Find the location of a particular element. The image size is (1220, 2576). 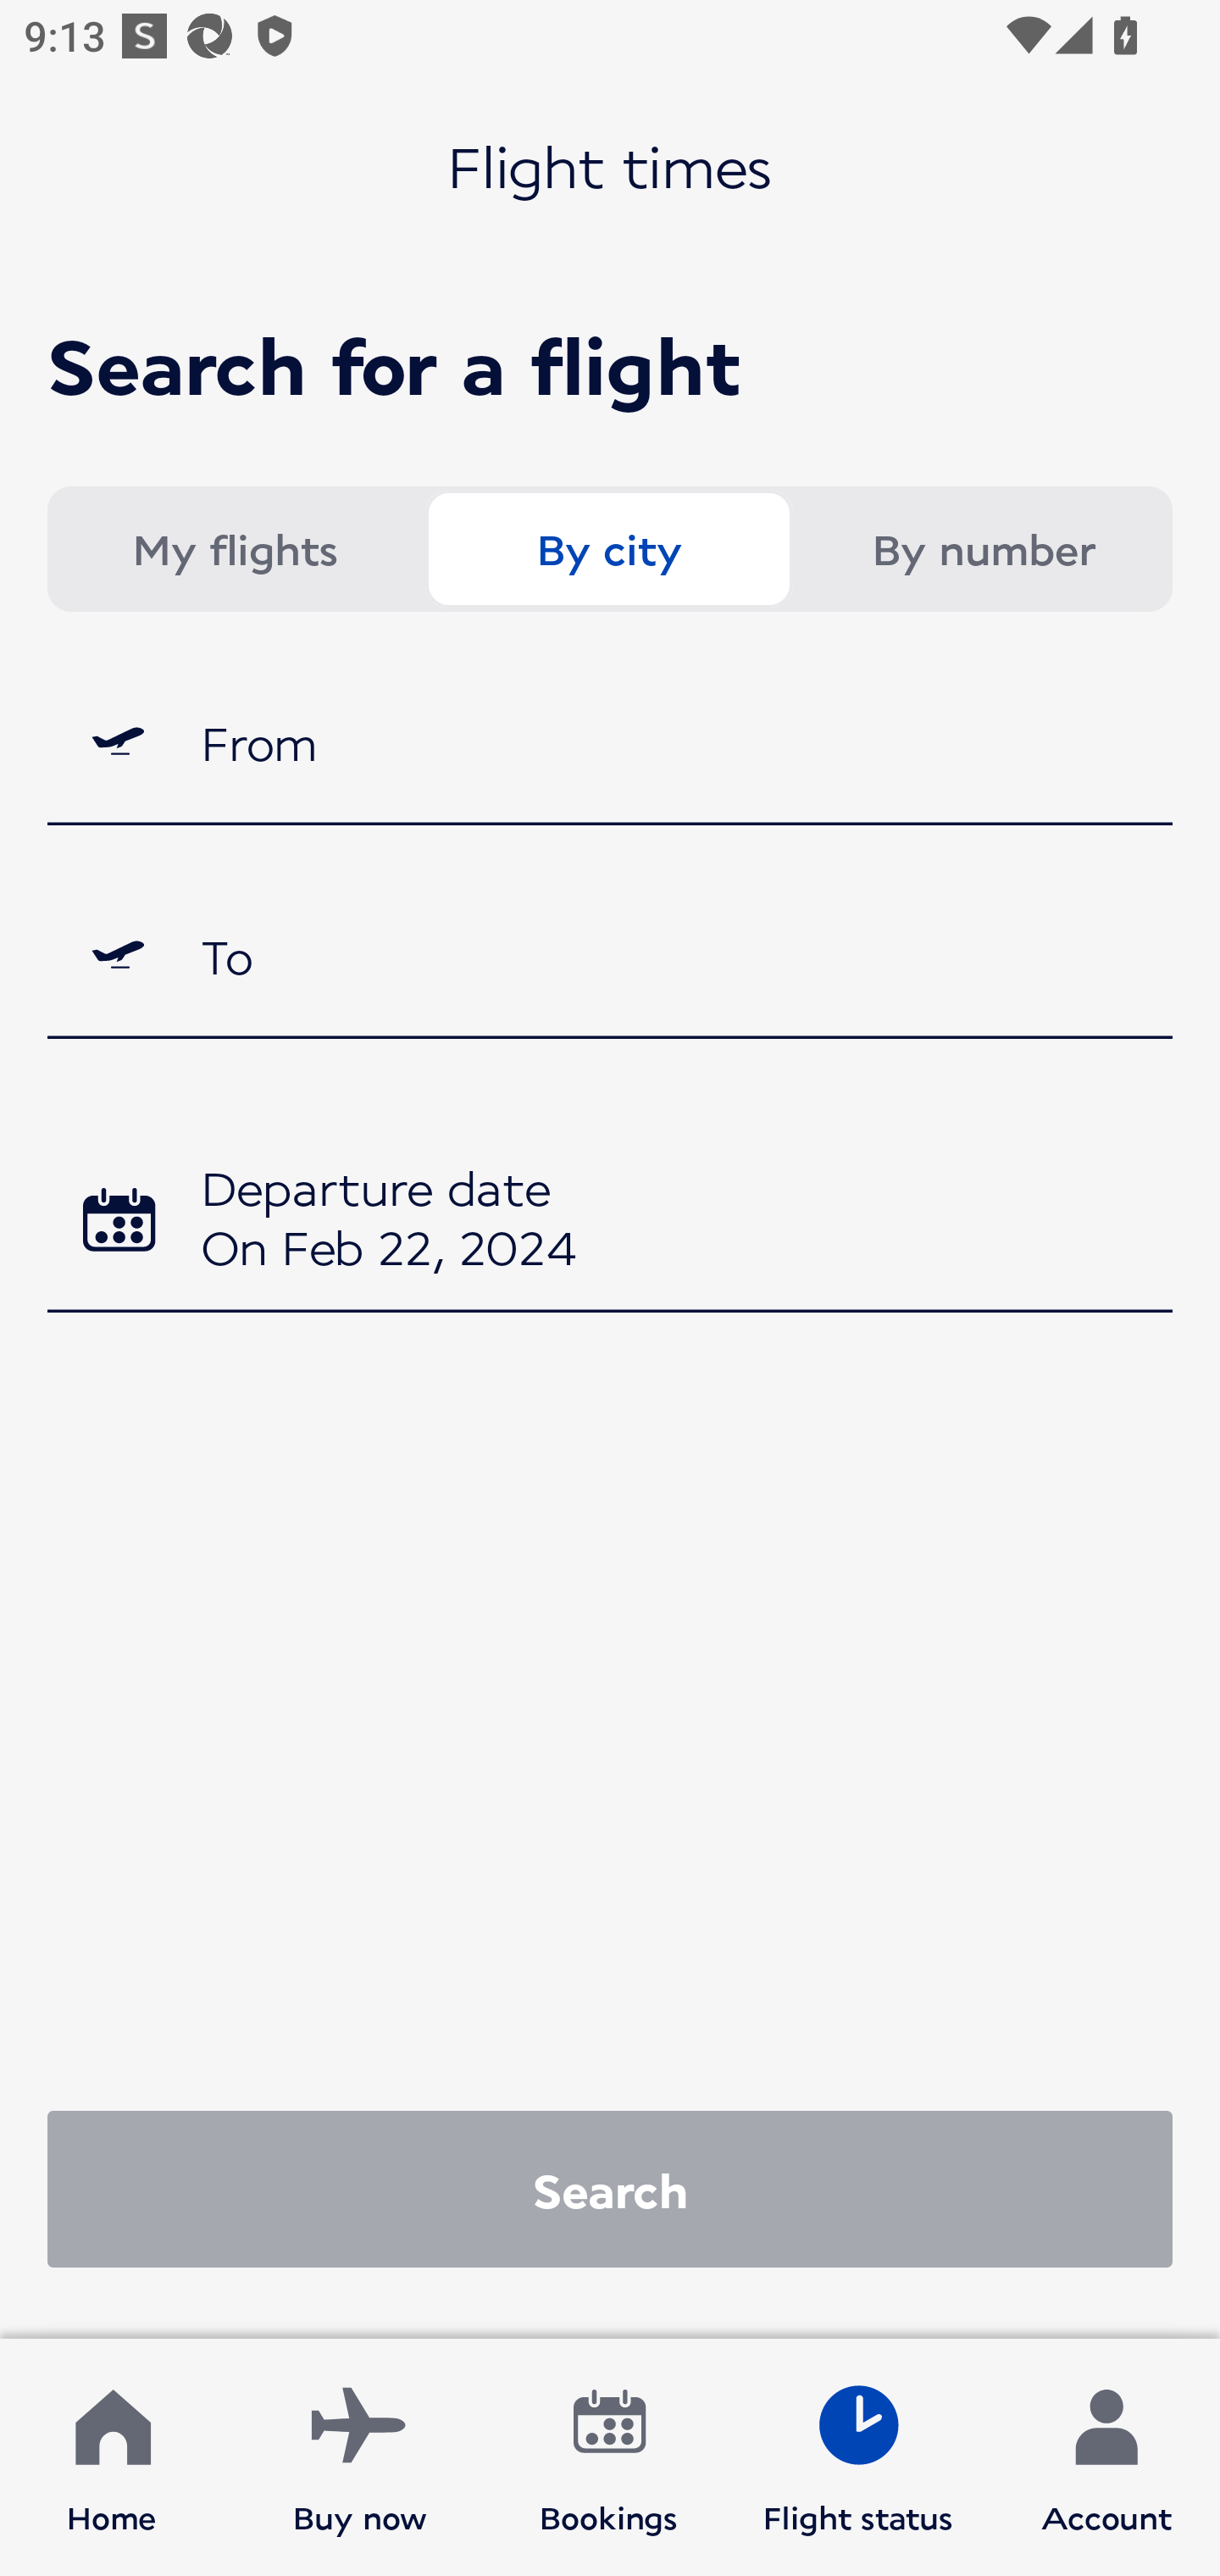

From is located at coordinates (610, 741).